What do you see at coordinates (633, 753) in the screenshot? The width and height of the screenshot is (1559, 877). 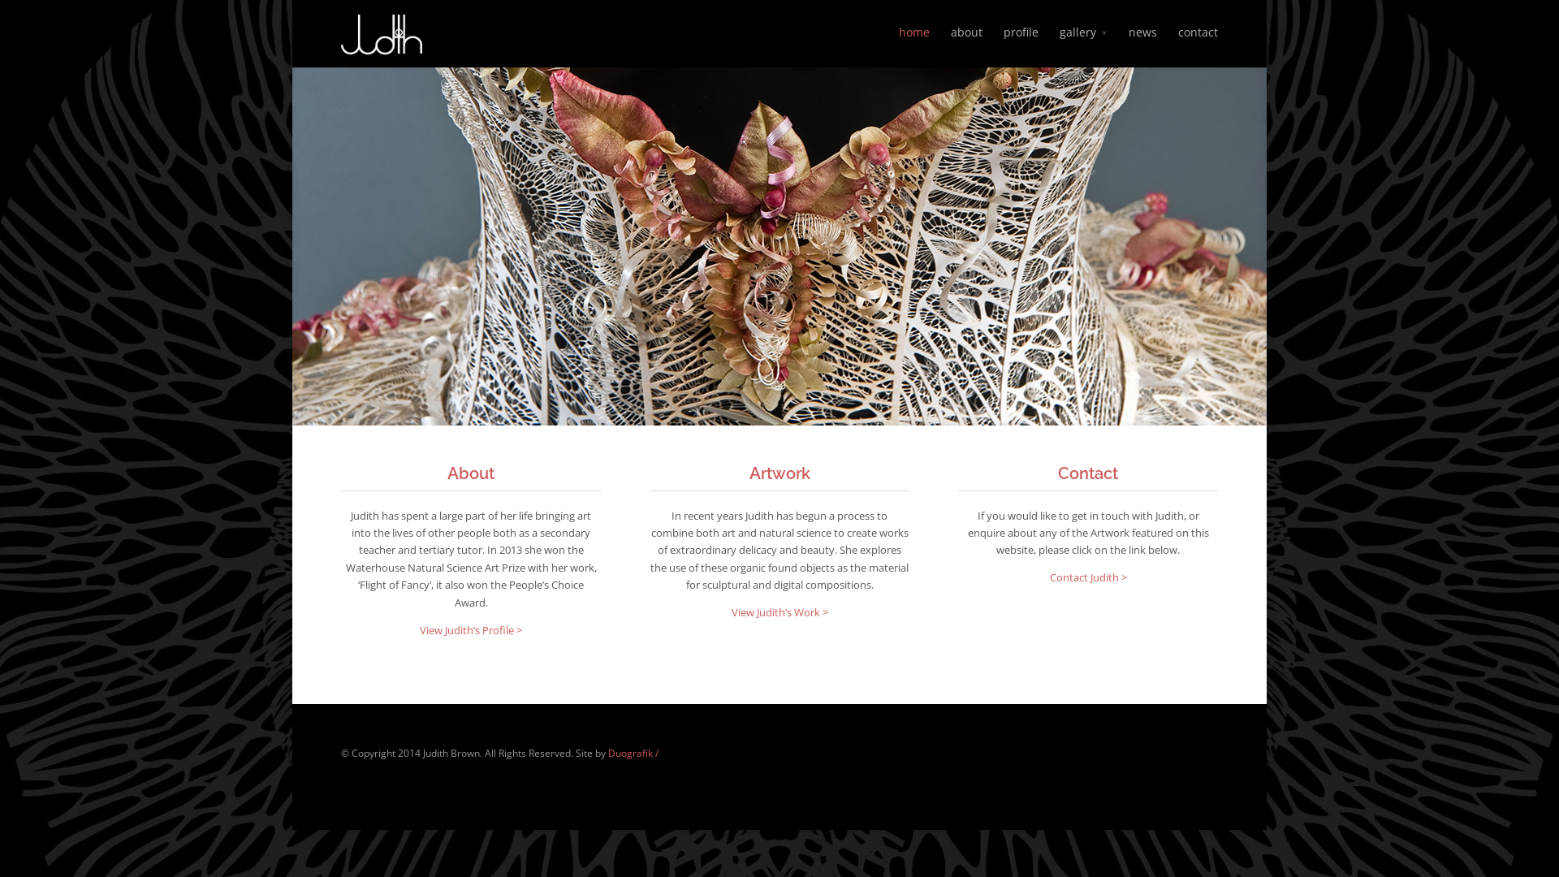 I see `Duografik /` at bounding box center [633, 753].